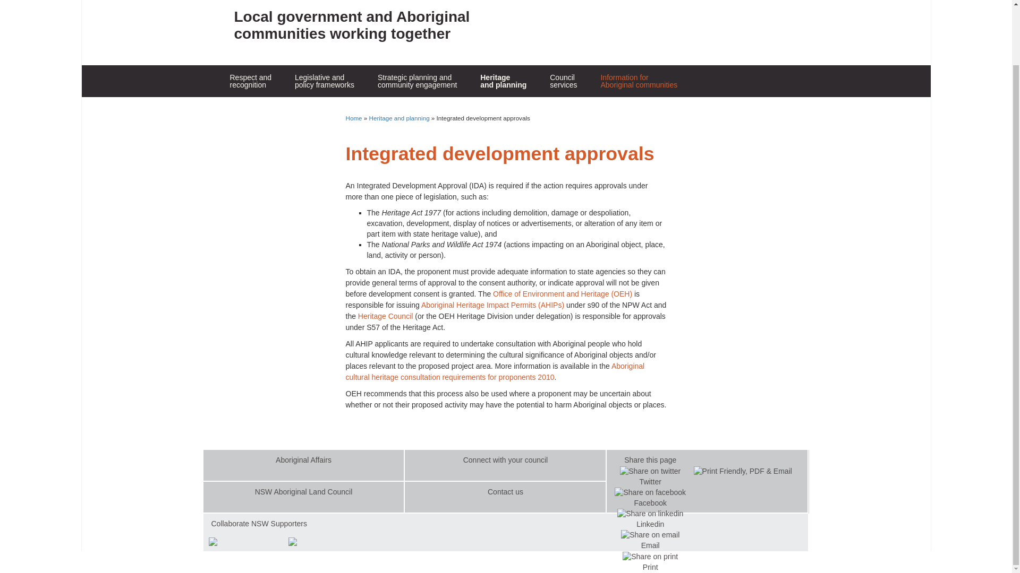  I want to click on facebook, so click(563, 81).